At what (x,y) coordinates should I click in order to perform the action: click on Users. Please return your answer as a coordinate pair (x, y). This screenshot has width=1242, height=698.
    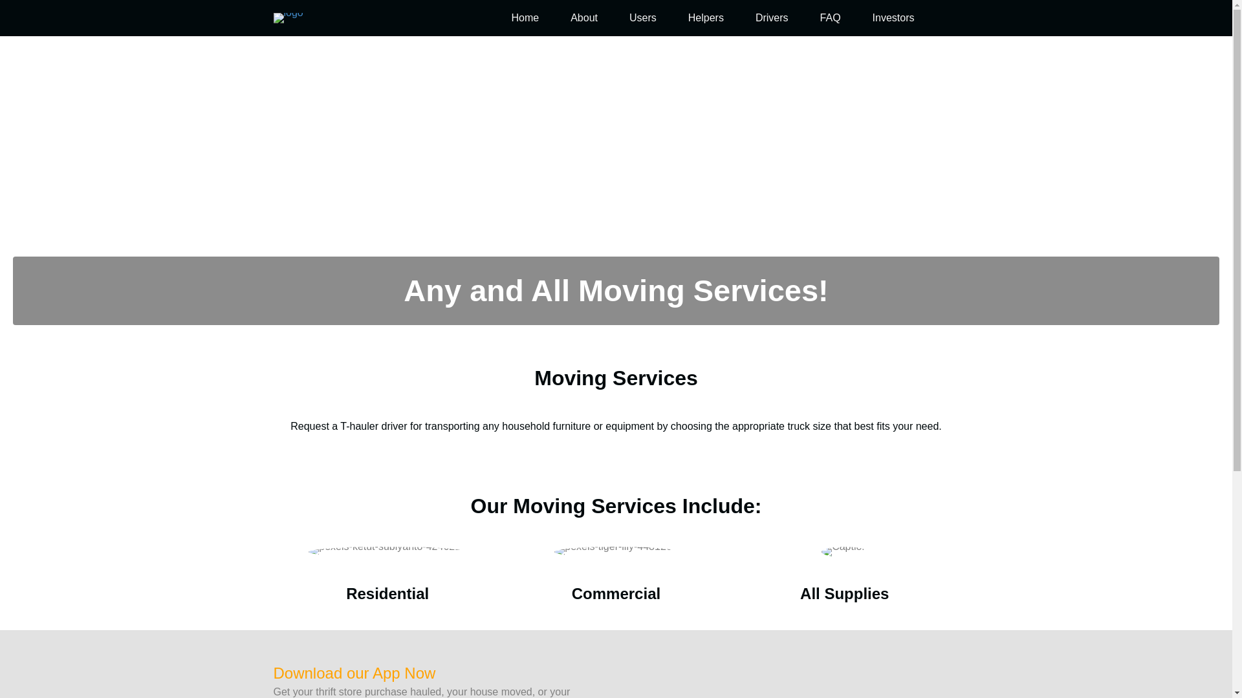
    Looking at the image, I should click on (642, 17).